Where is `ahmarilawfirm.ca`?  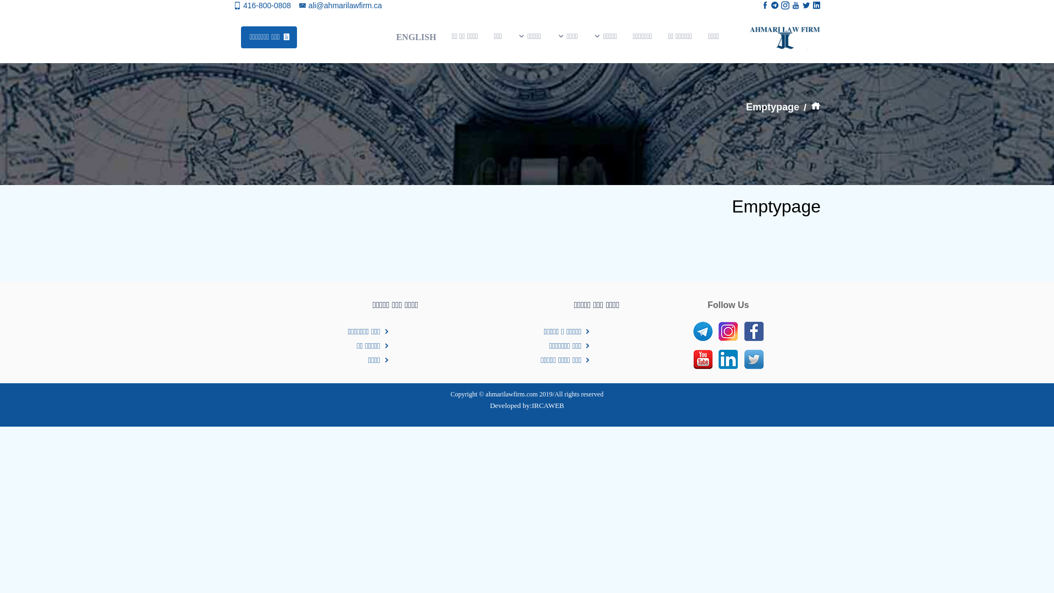
ahmarilawfirm.ca is located at coordinates (785, 37).